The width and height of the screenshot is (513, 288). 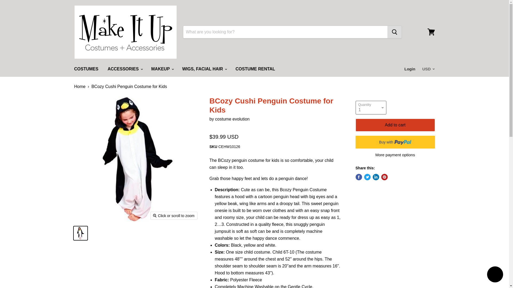 I want to click on costume evolution, so click(x=232, y=119).